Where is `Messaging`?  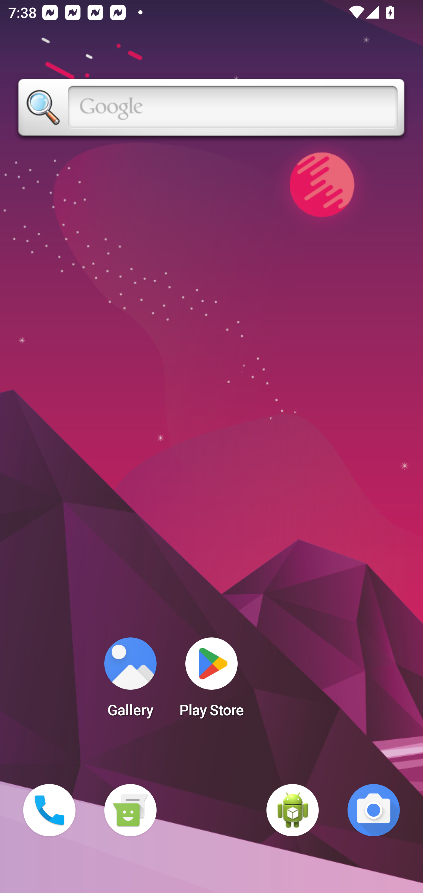 Messaging is located at coordinates (130, 810).